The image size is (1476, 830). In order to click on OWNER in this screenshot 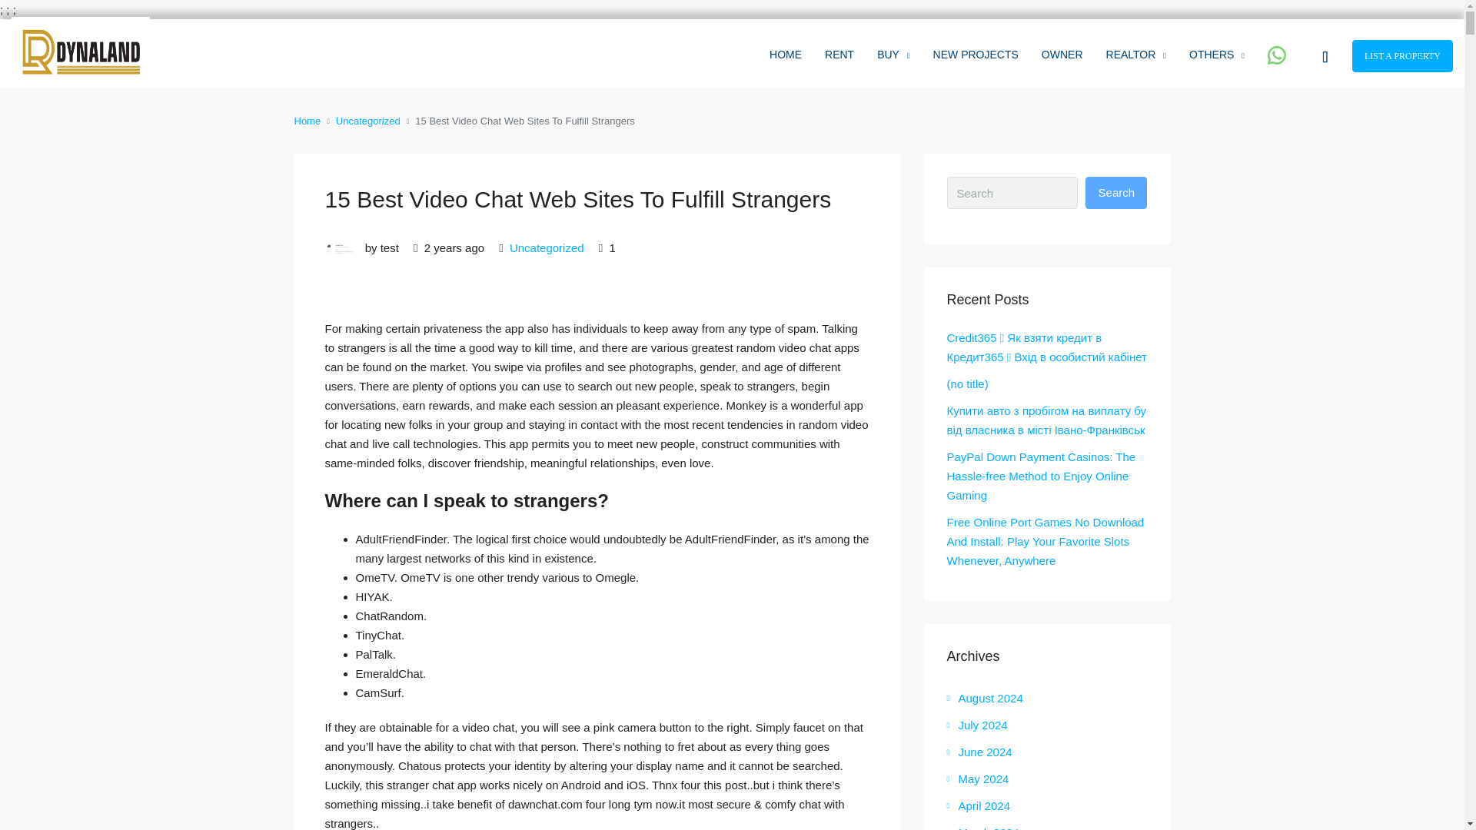, I will do `click(1062, 54)`.